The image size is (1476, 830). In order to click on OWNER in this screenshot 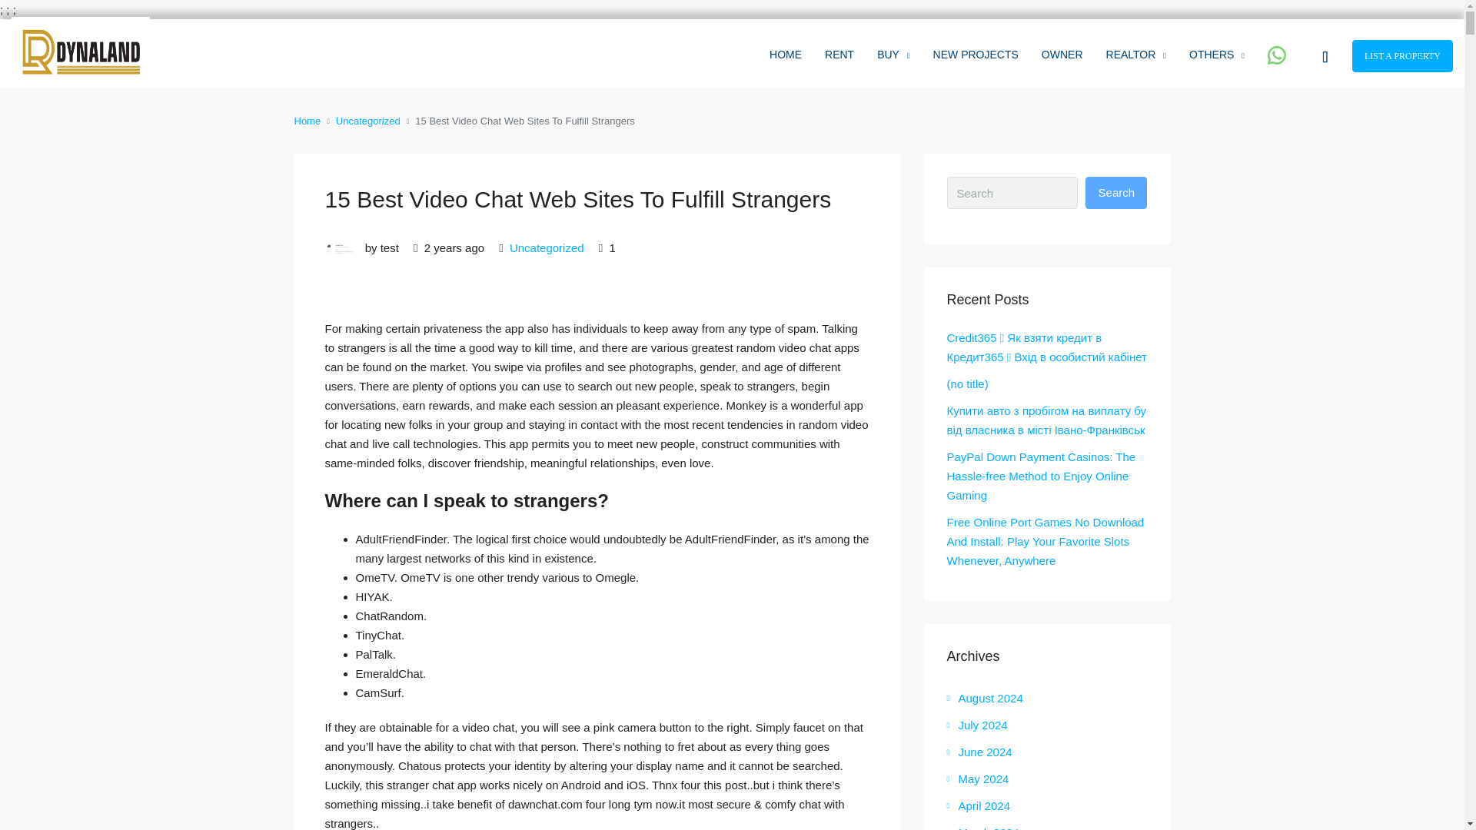, I will do `click(1062, 54)`.